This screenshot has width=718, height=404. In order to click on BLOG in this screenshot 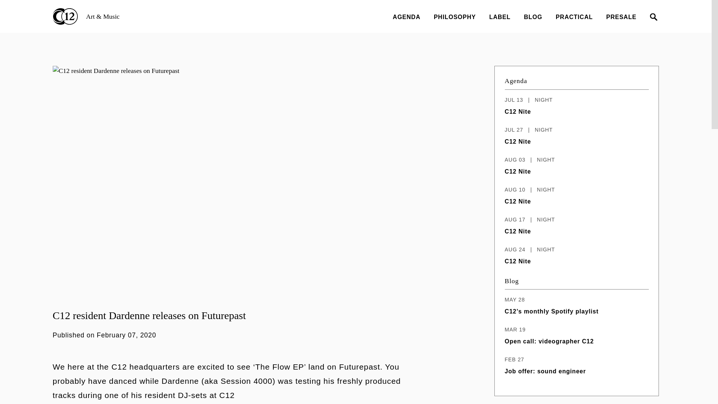, I will do `click(533, 17)`.